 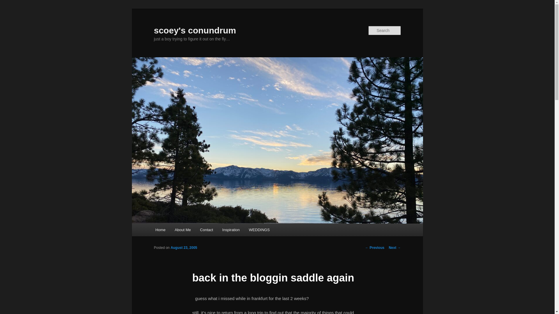 I want to click on 14:10, so click(x=184, y=247).